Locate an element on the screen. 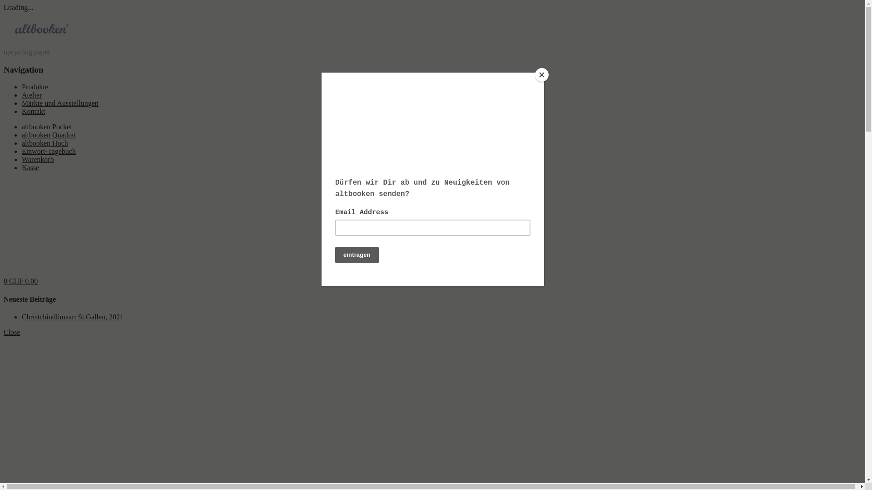  Christchindlimaart St.Gallen, 2021 is located at coordinates (73, 317).